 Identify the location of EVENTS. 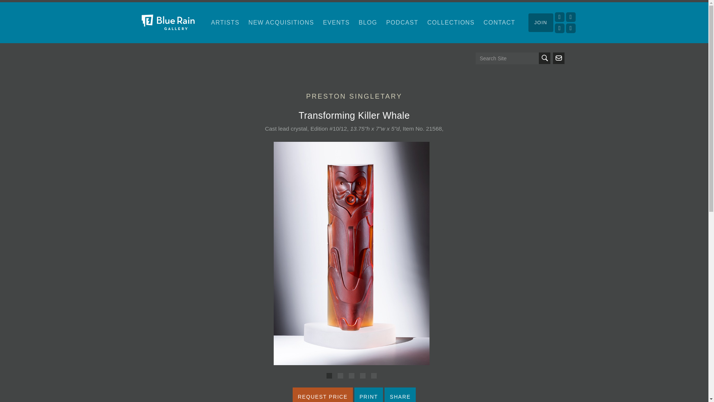
(336, 22).